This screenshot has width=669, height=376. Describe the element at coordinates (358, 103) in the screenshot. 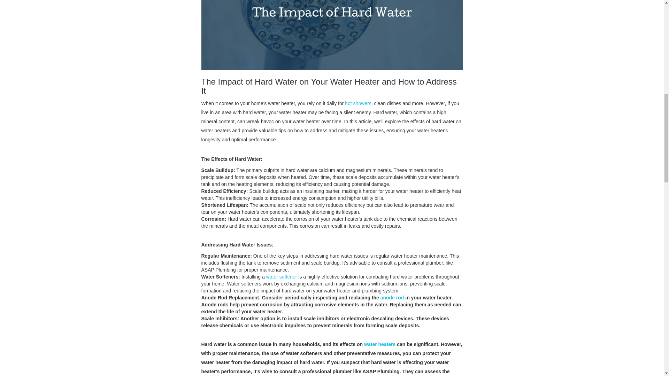

I see `hot showers` at that location.